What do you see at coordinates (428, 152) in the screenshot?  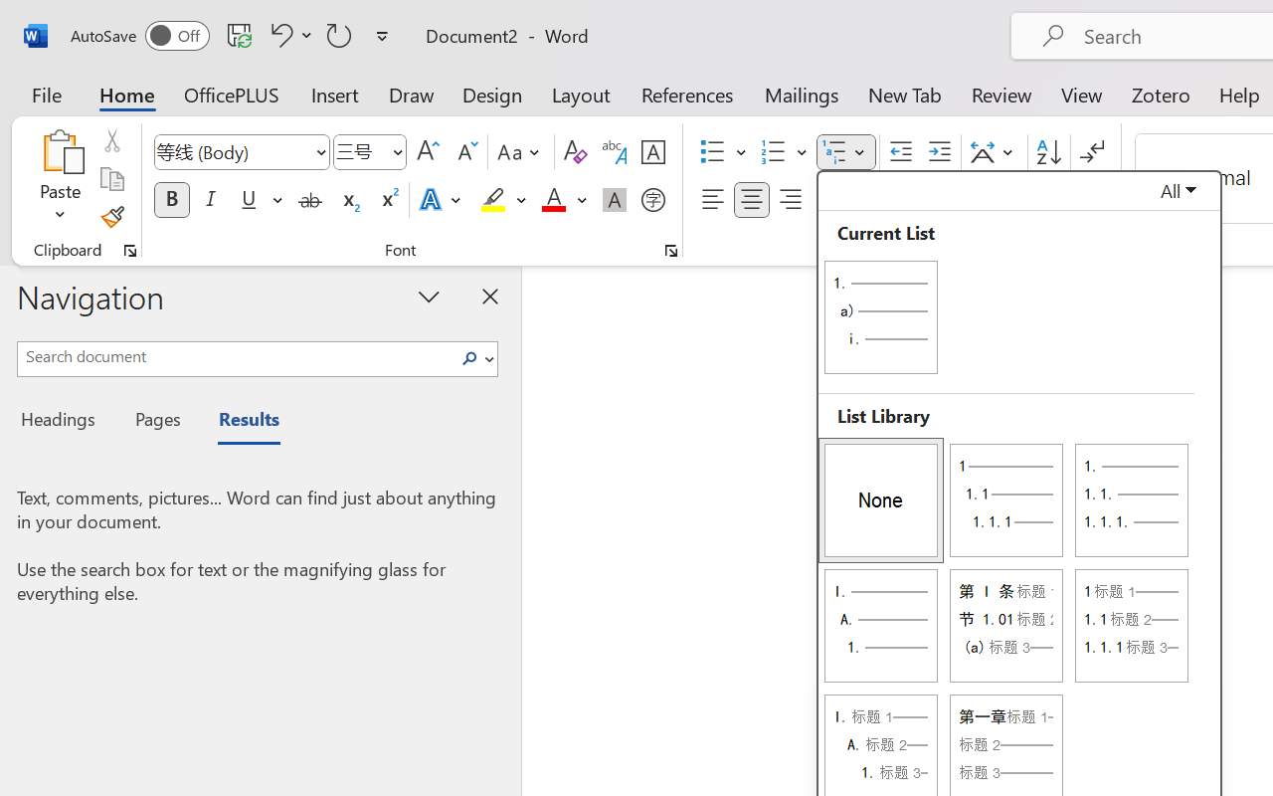 I see `Grow Font` at bounding box center [428, 152].